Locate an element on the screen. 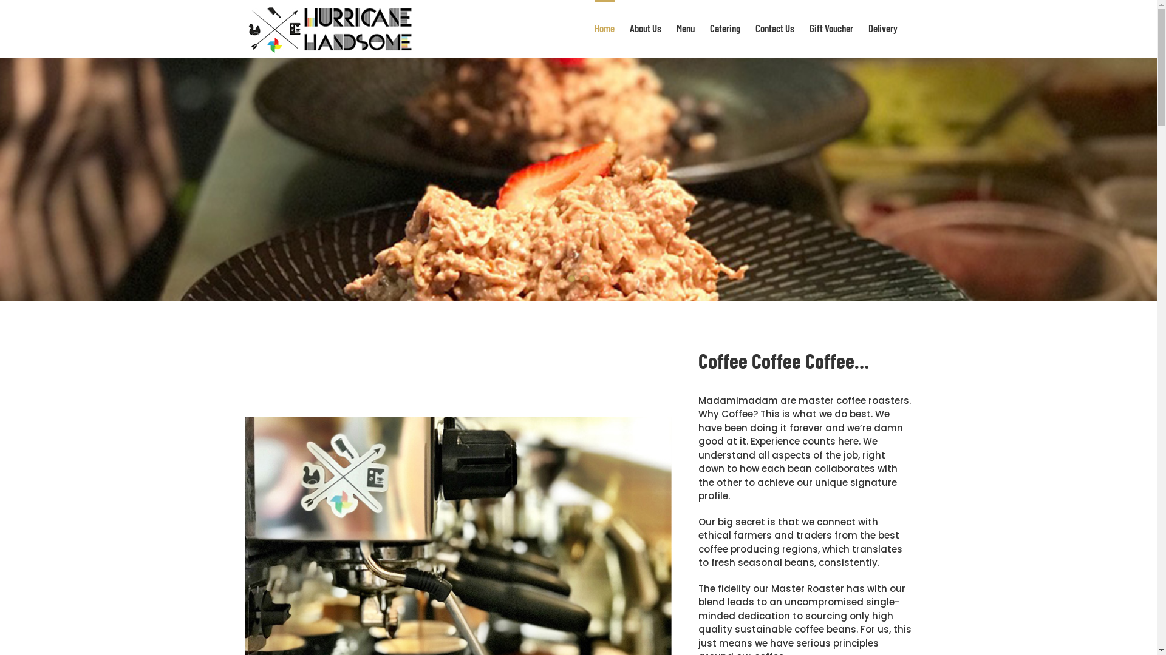  1 is located at coordinates (572, 279).